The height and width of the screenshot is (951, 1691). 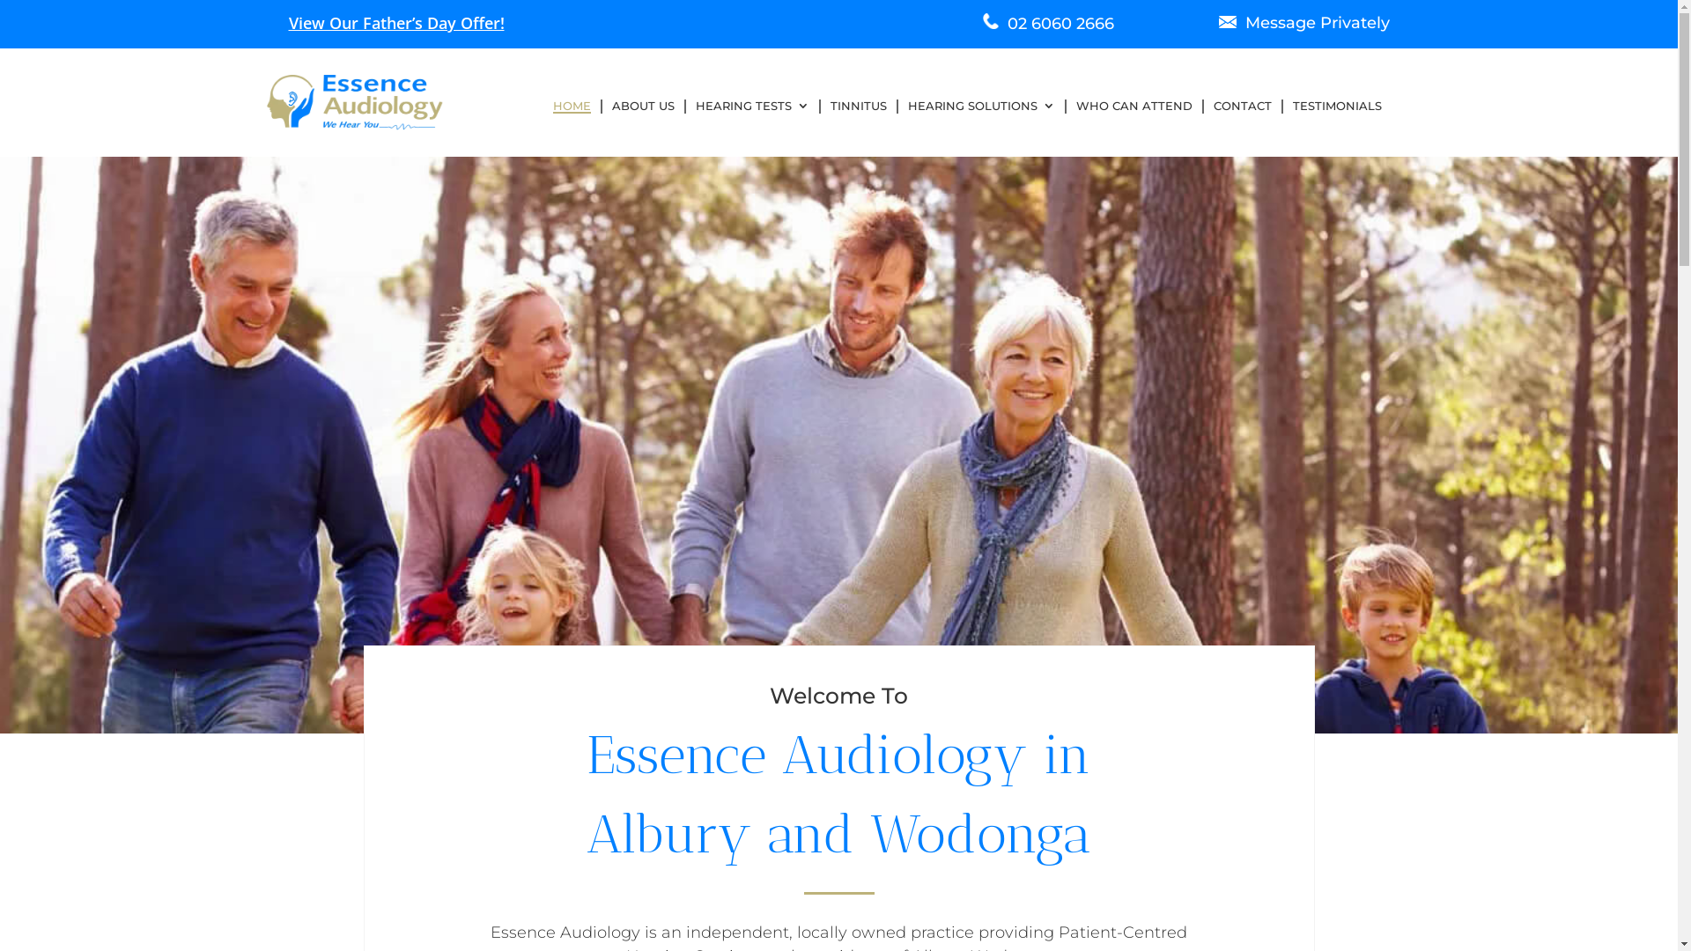 I want to click on HEARING TESTS, so click(x=752, y=107).